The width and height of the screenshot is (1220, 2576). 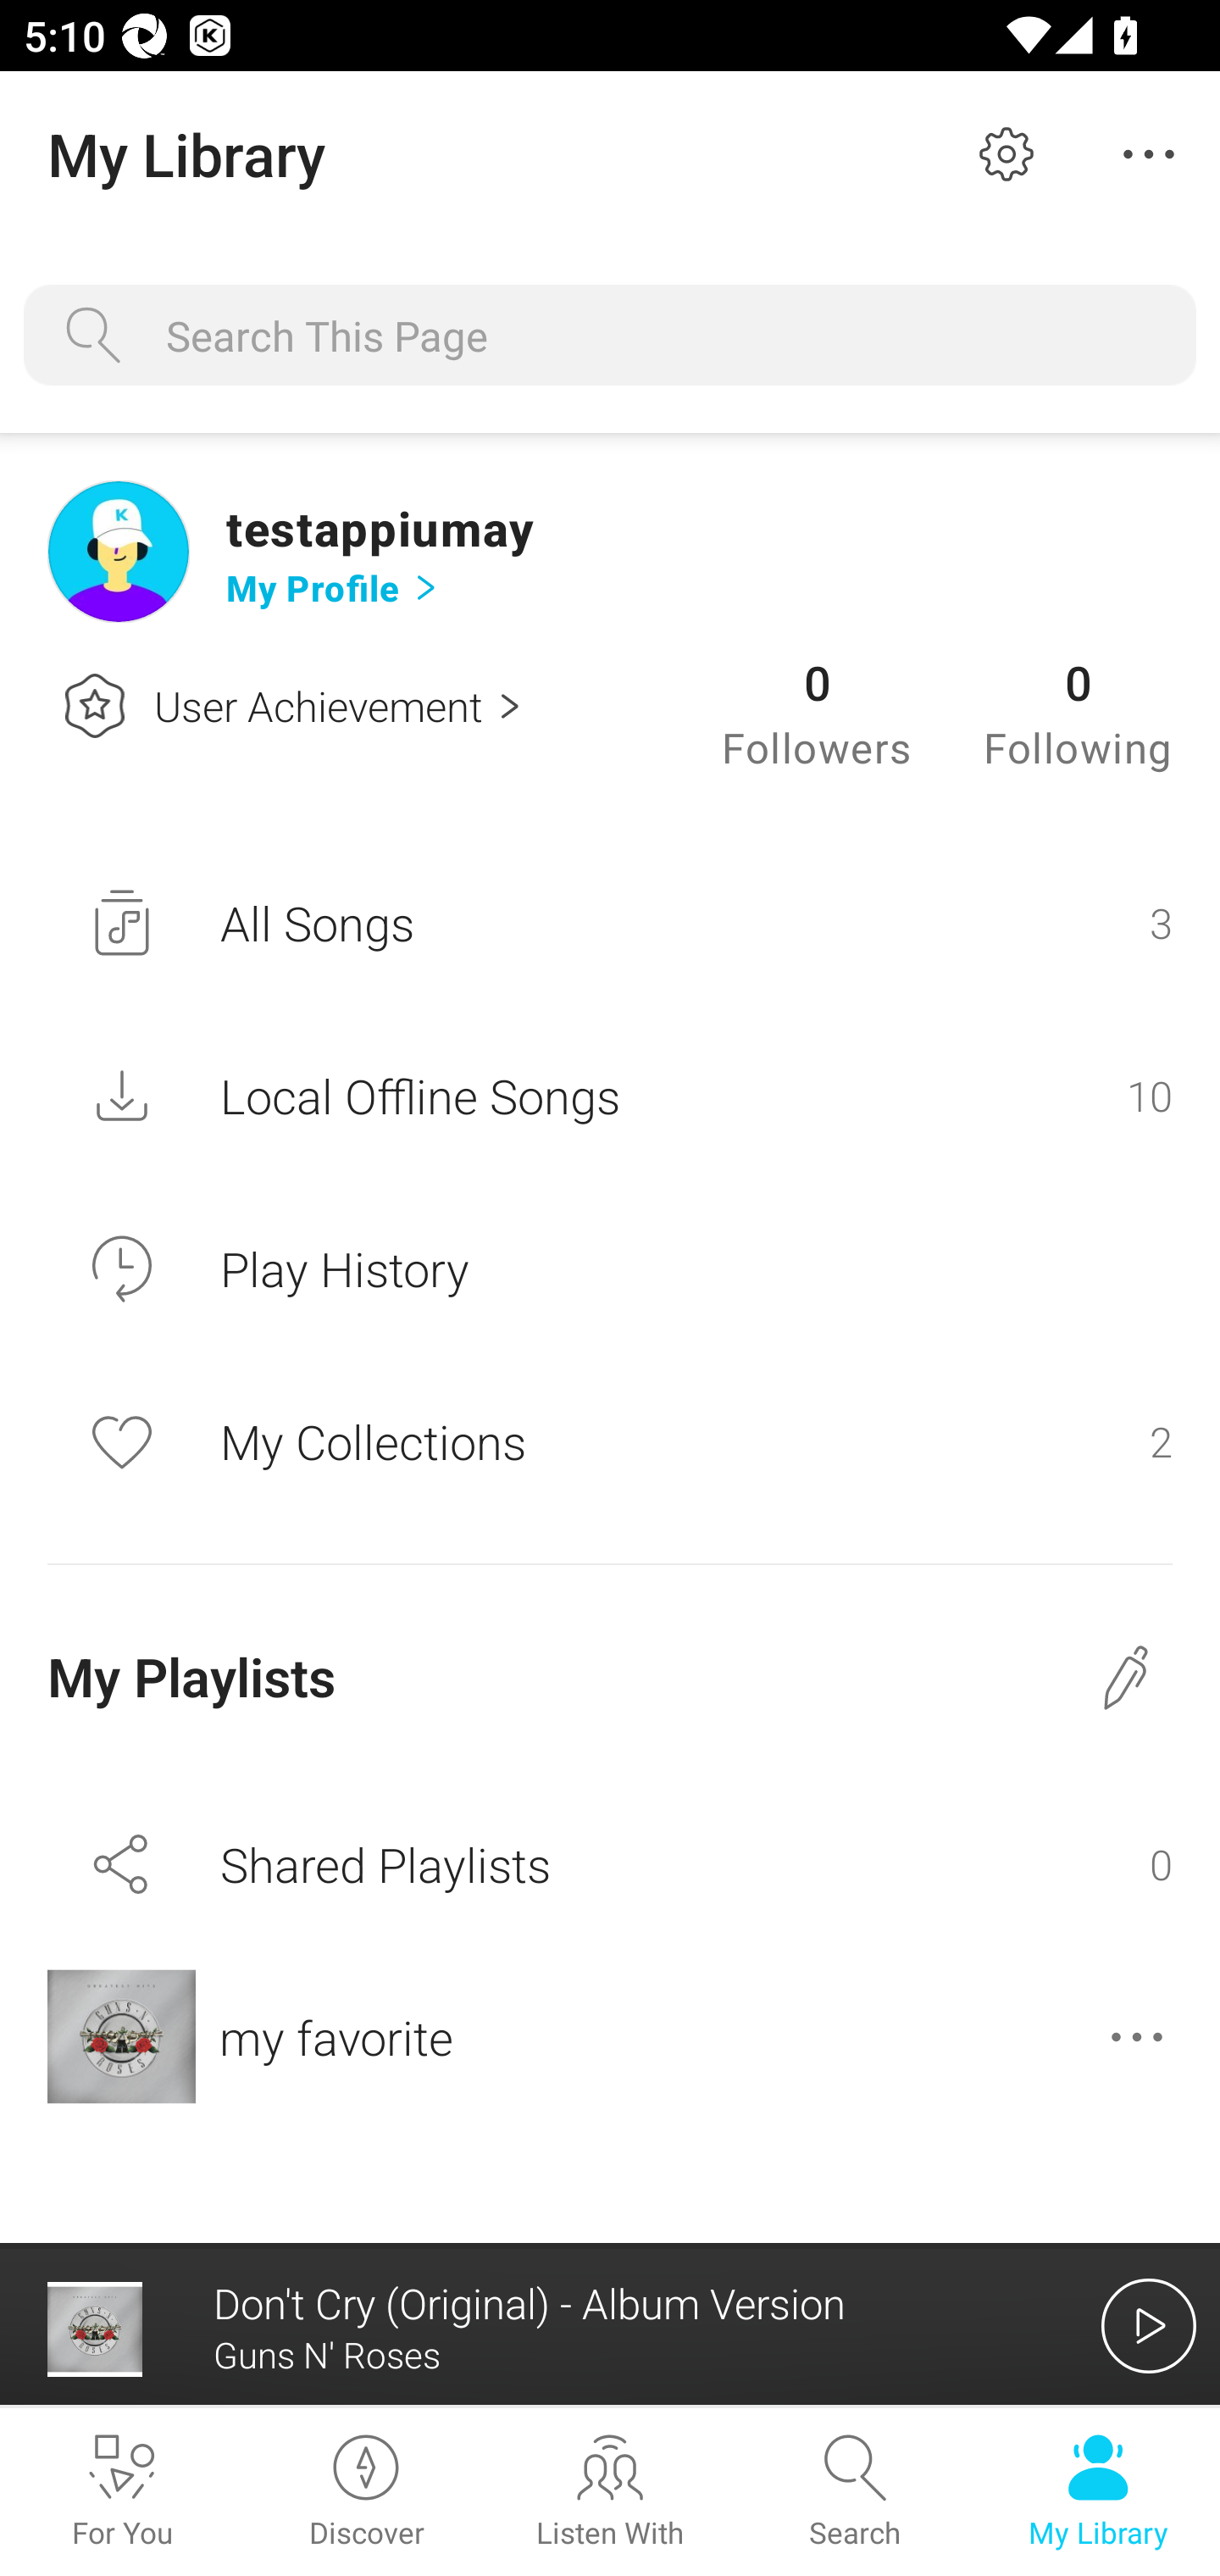 What do you see at coordinates (122, 2492) in the screenshot?
I see `For You` at bounding box center [122, 2492].